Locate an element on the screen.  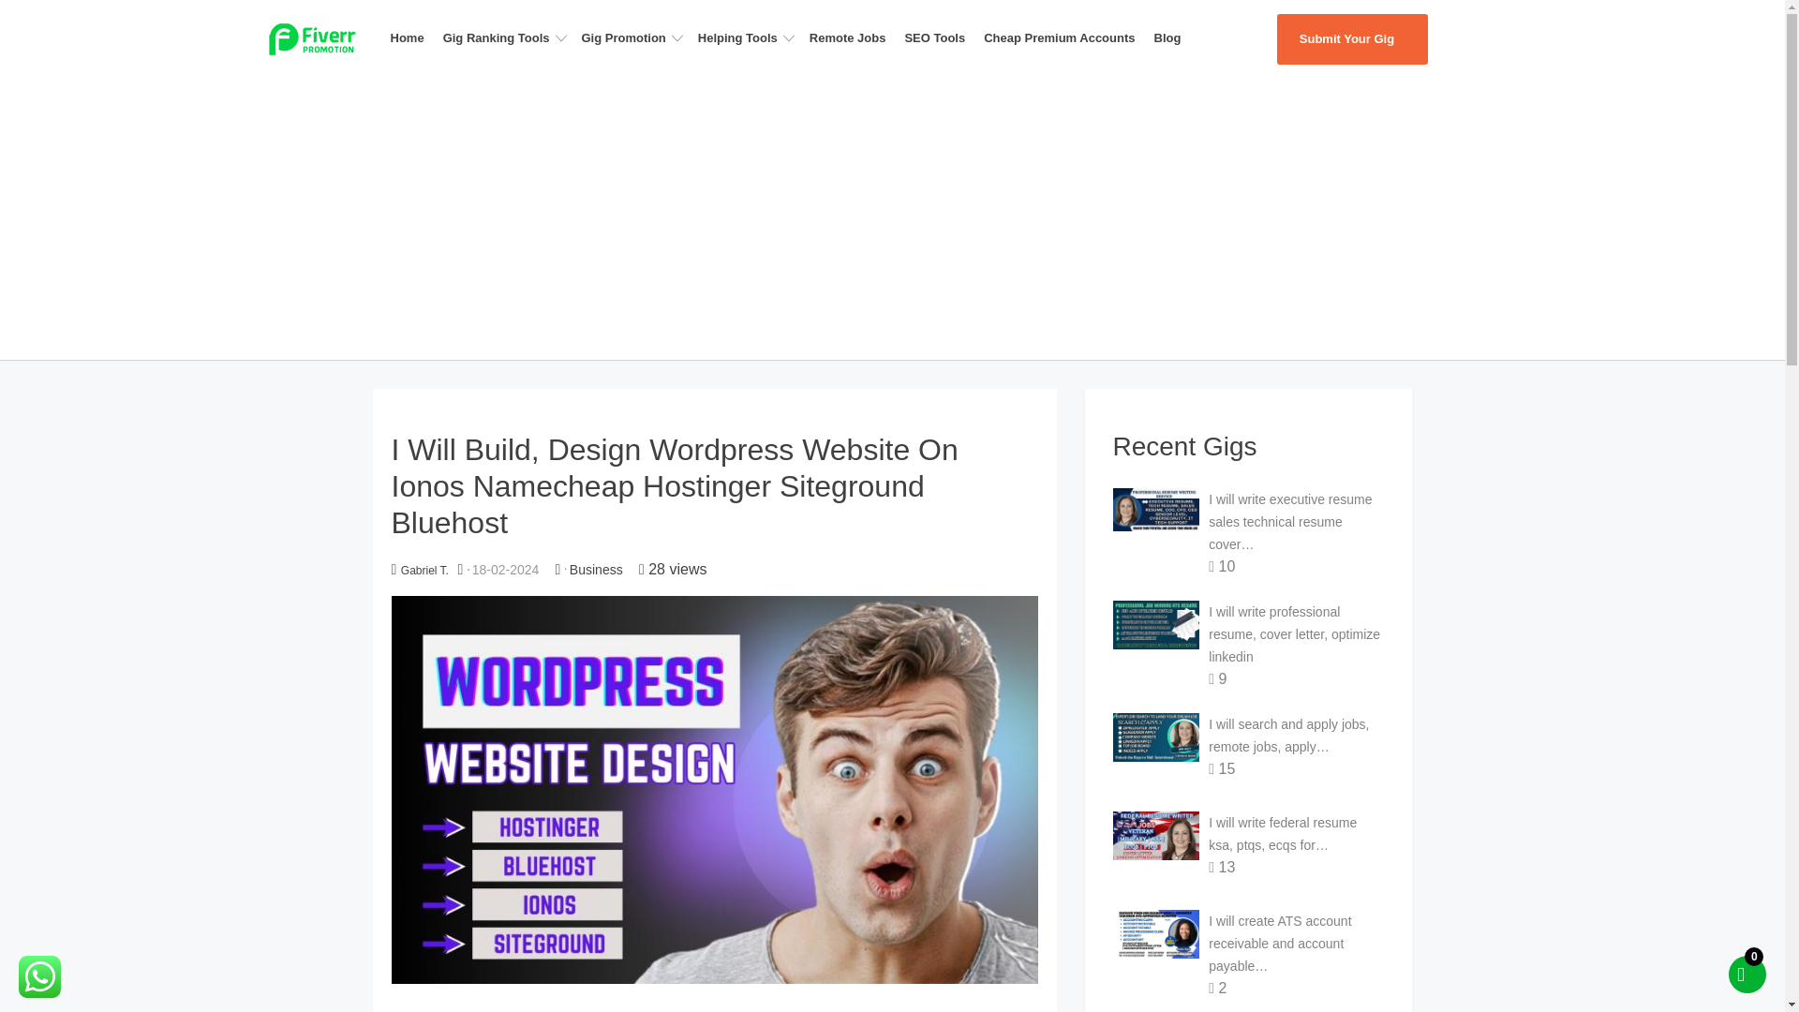
Gig Ranking Tools is located at coordinates (508, 37).